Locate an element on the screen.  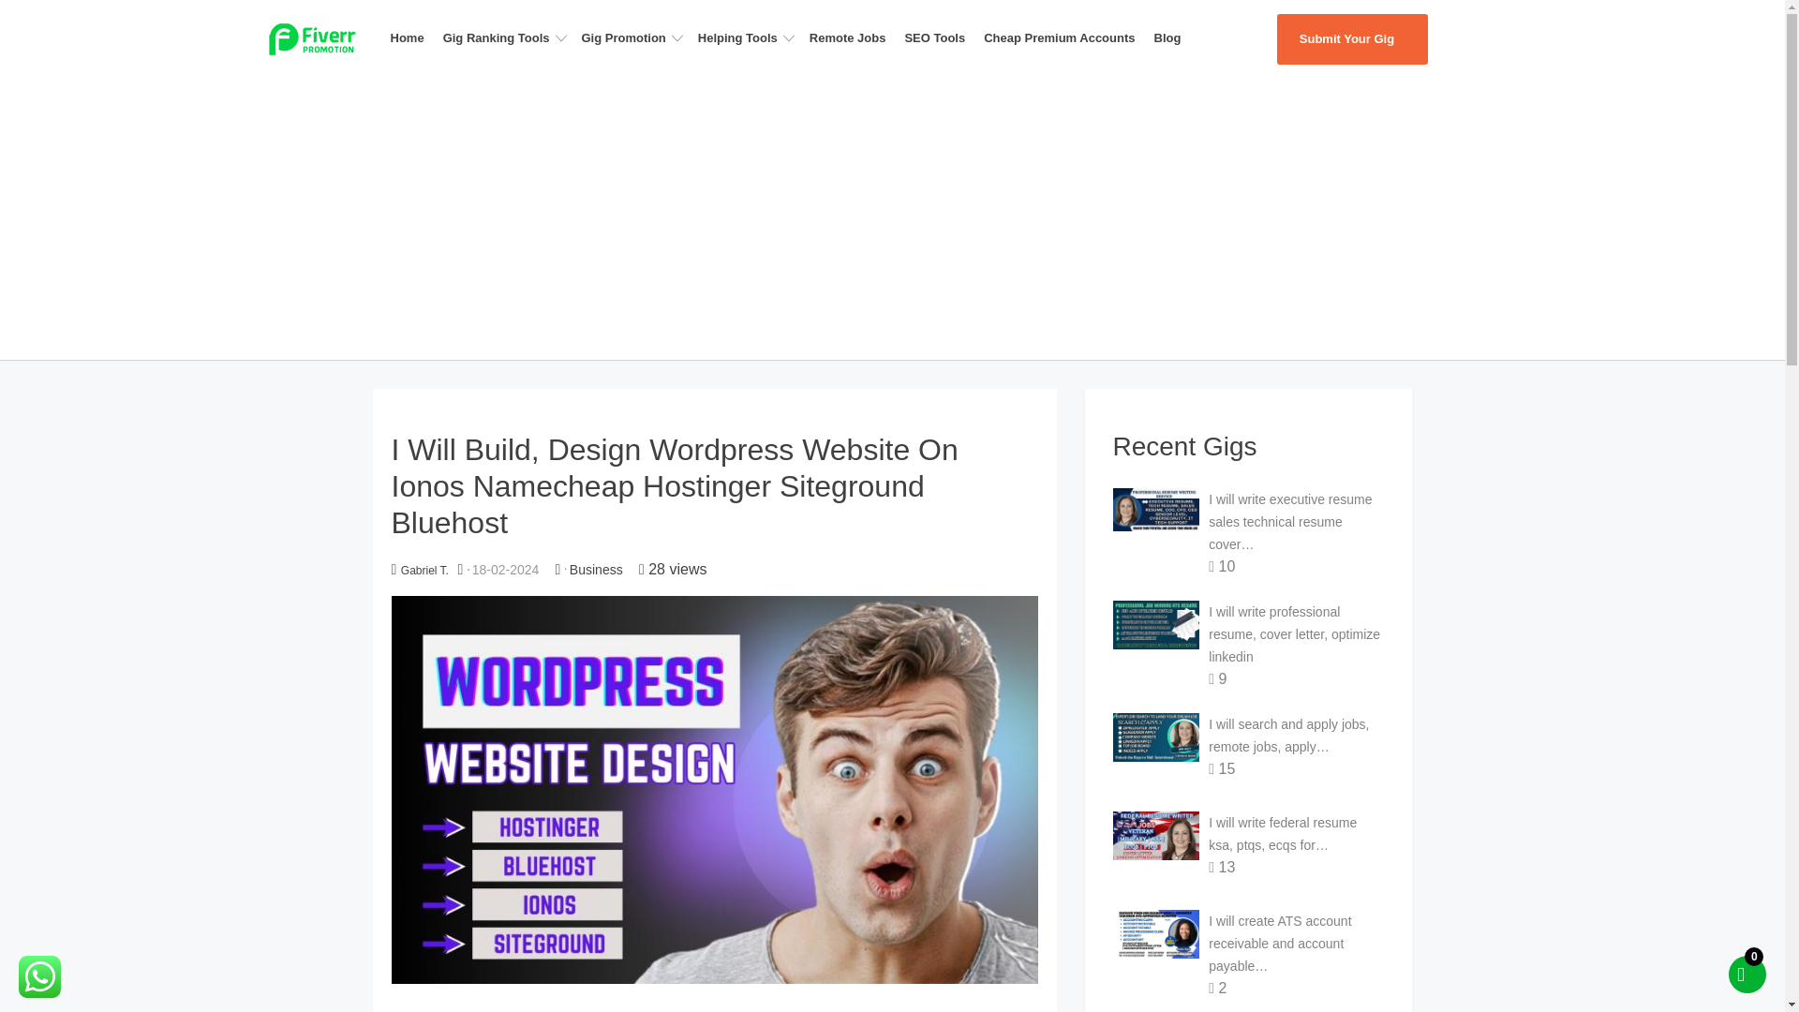
Gig Ranking Tools is located at coordinates (508, 37).